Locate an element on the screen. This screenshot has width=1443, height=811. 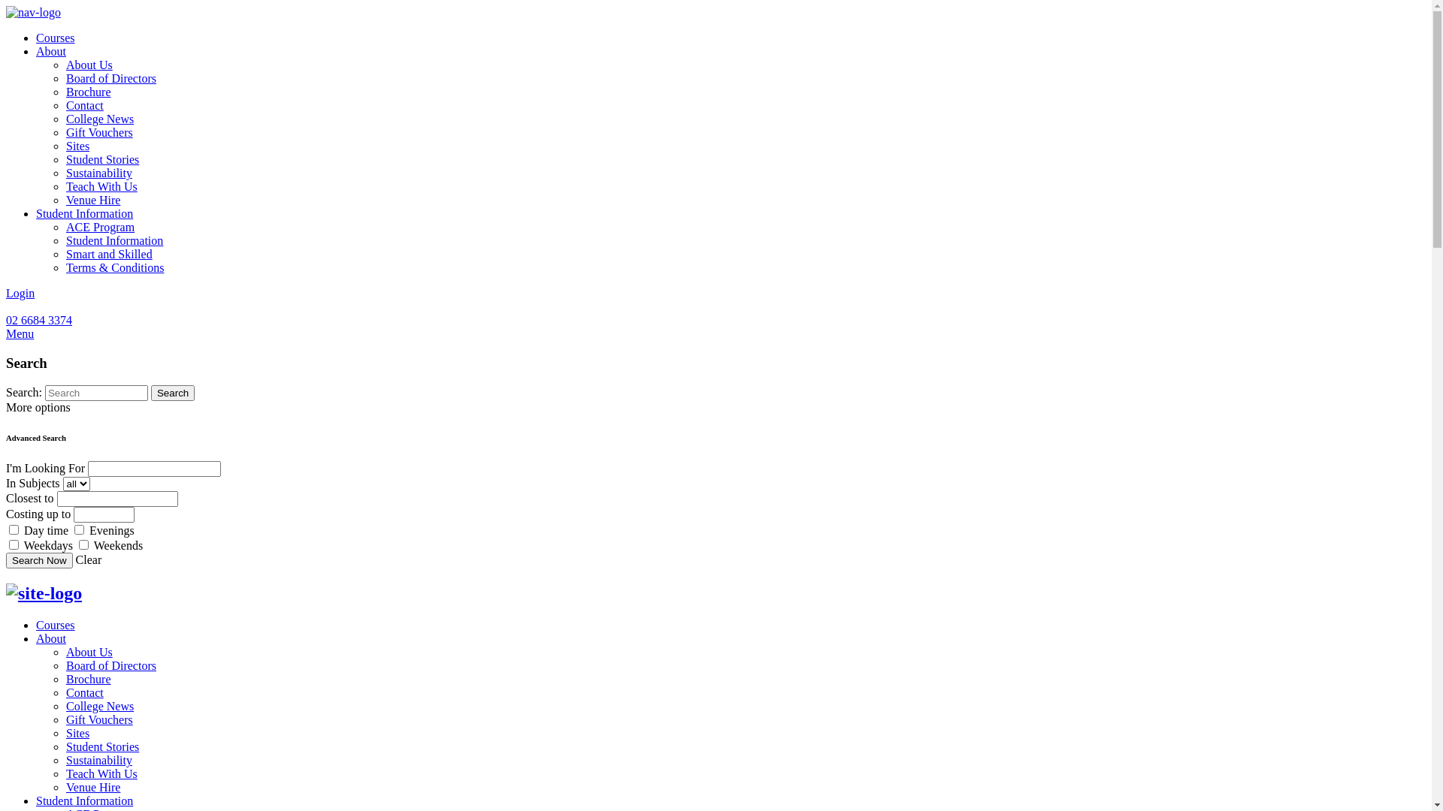
Search is located at coordinates (173, 393).